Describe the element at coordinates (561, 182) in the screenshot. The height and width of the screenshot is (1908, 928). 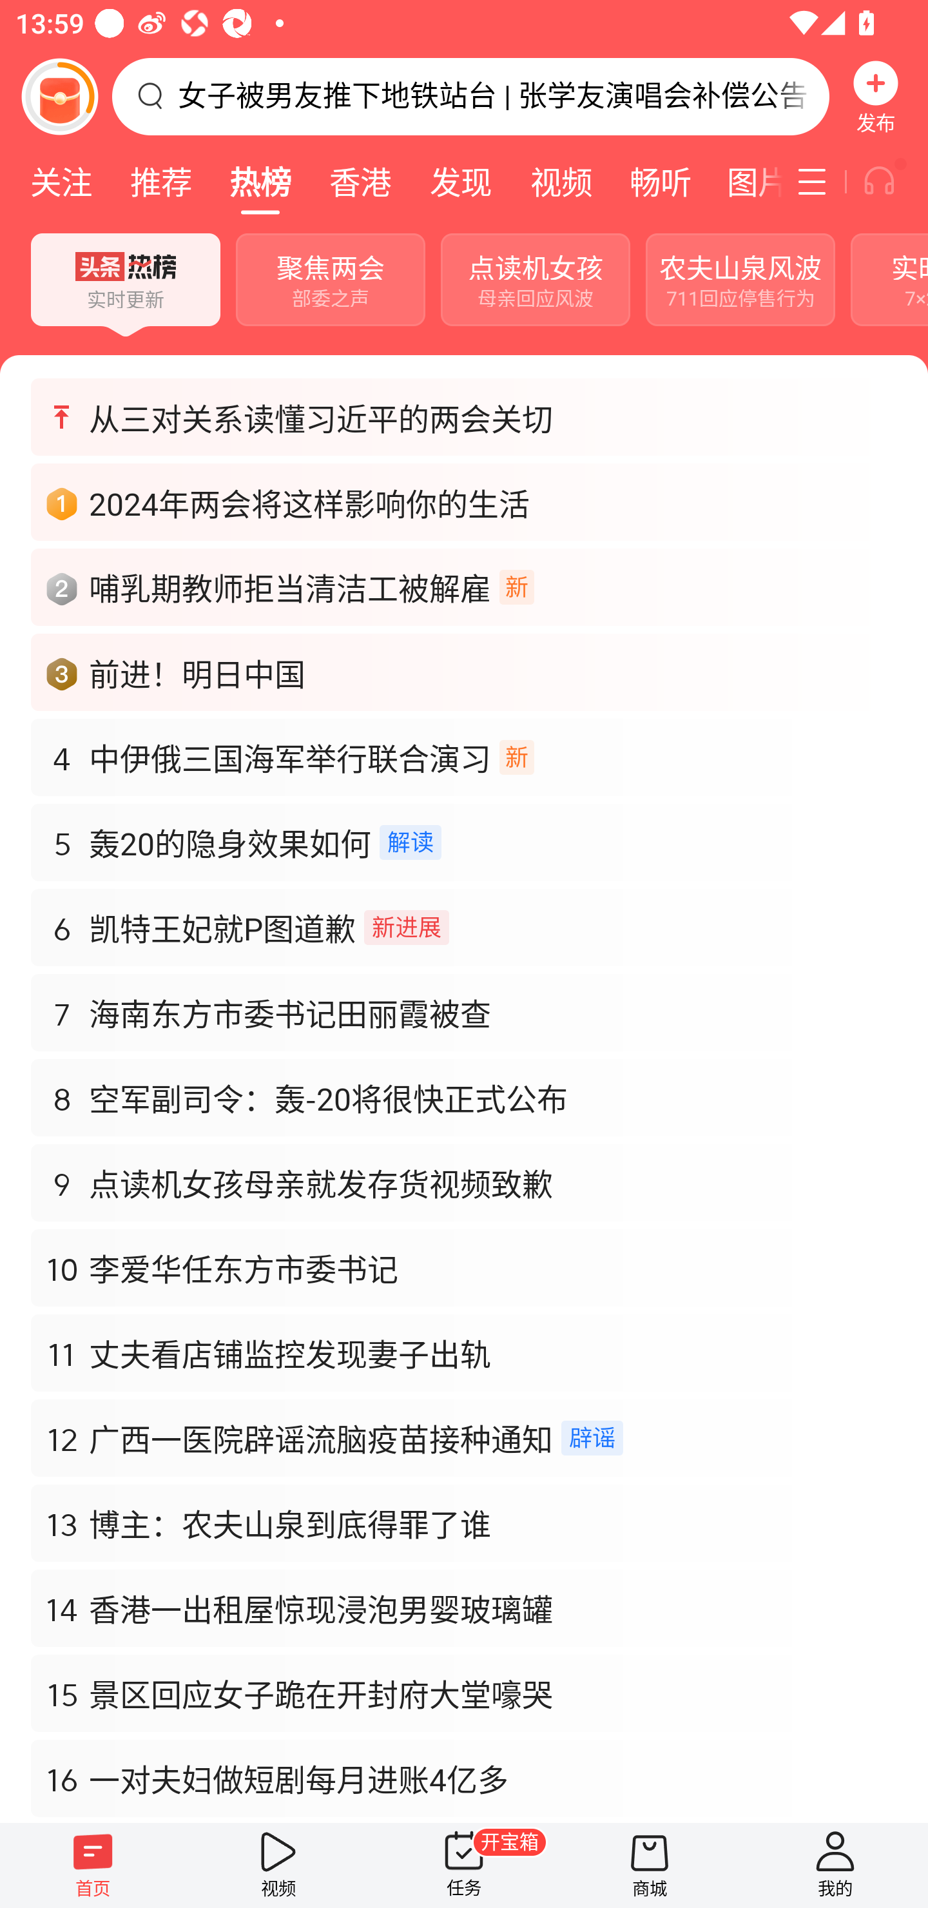
I see `视频` at that location.